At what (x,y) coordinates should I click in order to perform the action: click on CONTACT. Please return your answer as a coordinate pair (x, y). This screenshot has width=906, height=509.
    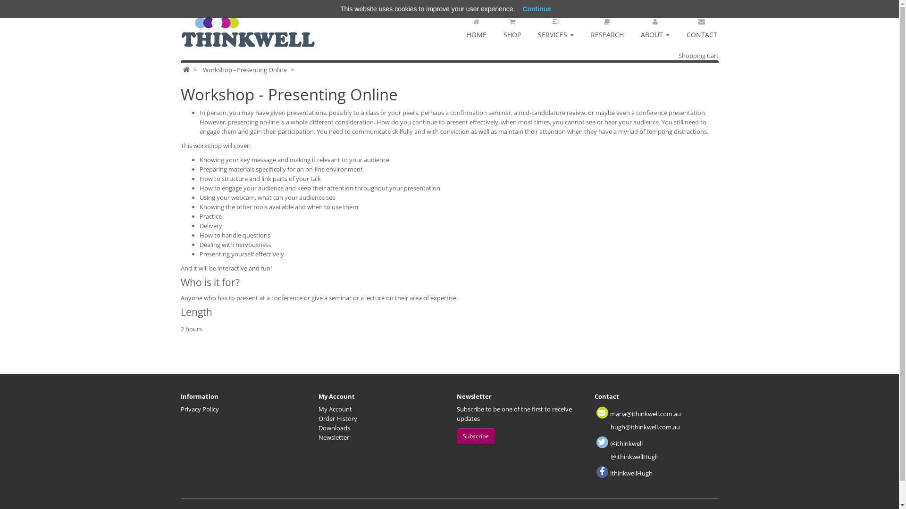
    Looking at the image, I should click on (701, 25).